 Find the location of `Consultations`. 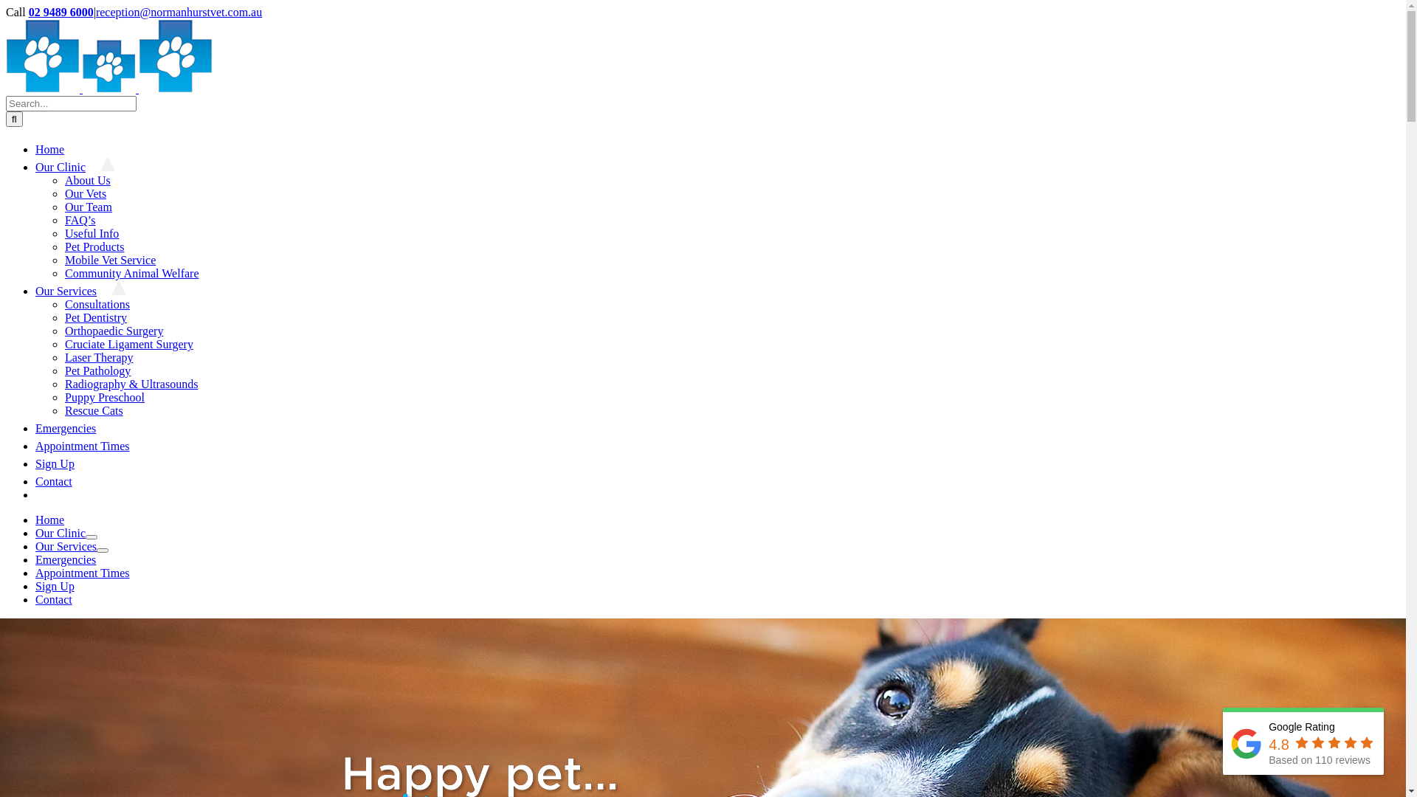

Consultations is located at coordinates (97, 304).